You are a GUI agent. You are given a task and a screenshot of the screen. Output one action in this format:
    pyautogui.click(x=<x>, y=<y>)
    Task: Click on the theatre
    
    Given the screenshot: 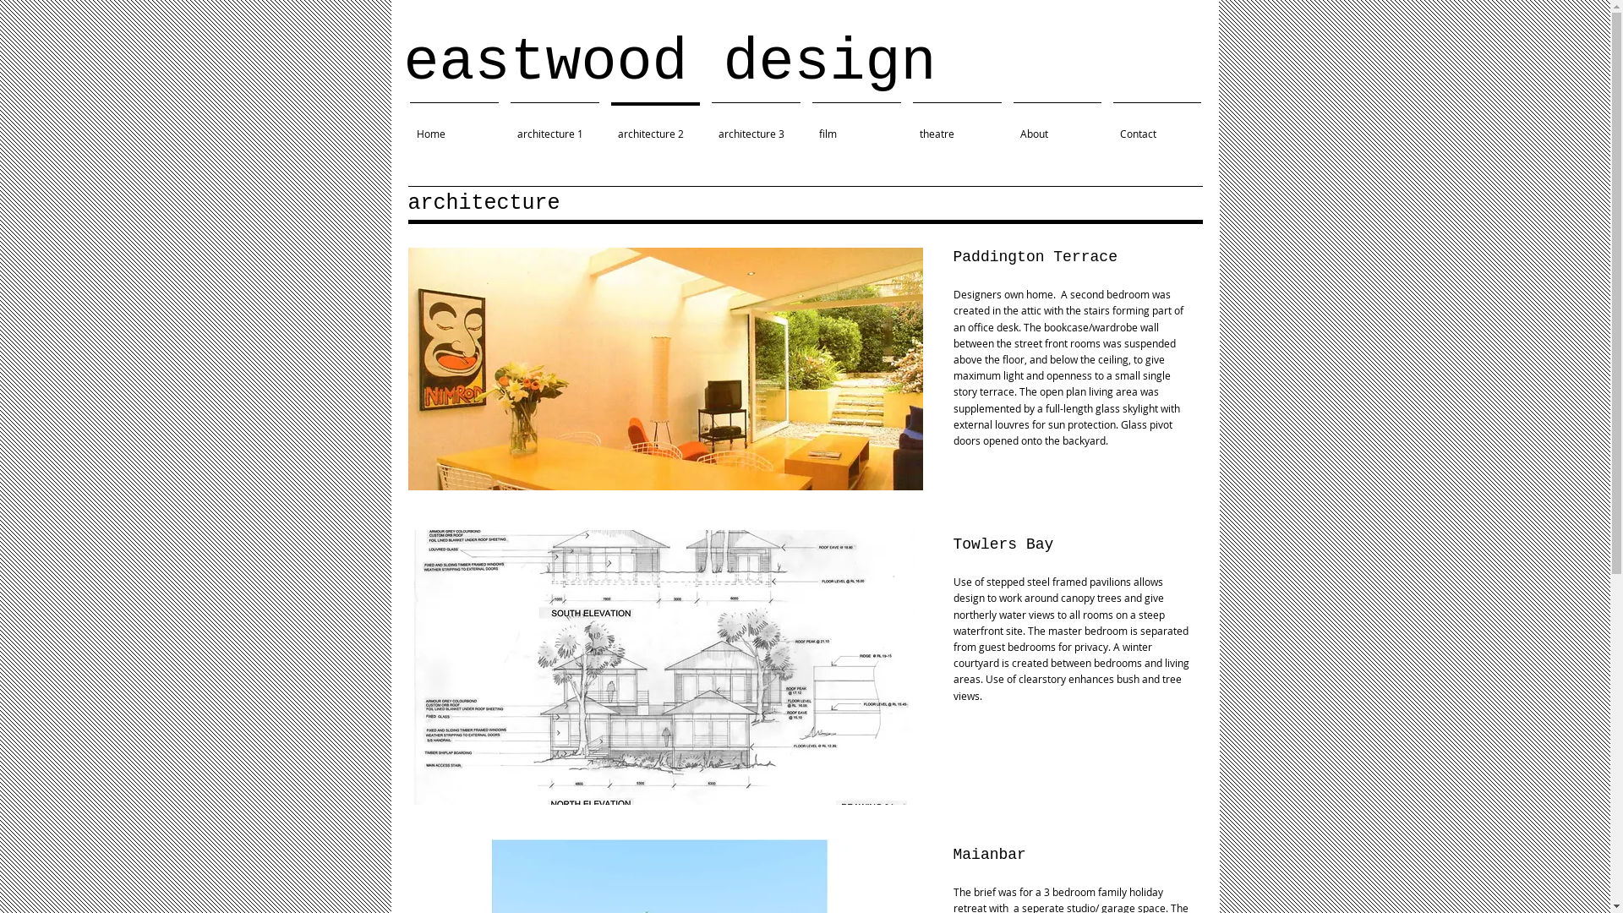 What is the action you would take?
    pyautogui.click(x=957, y=127)
    